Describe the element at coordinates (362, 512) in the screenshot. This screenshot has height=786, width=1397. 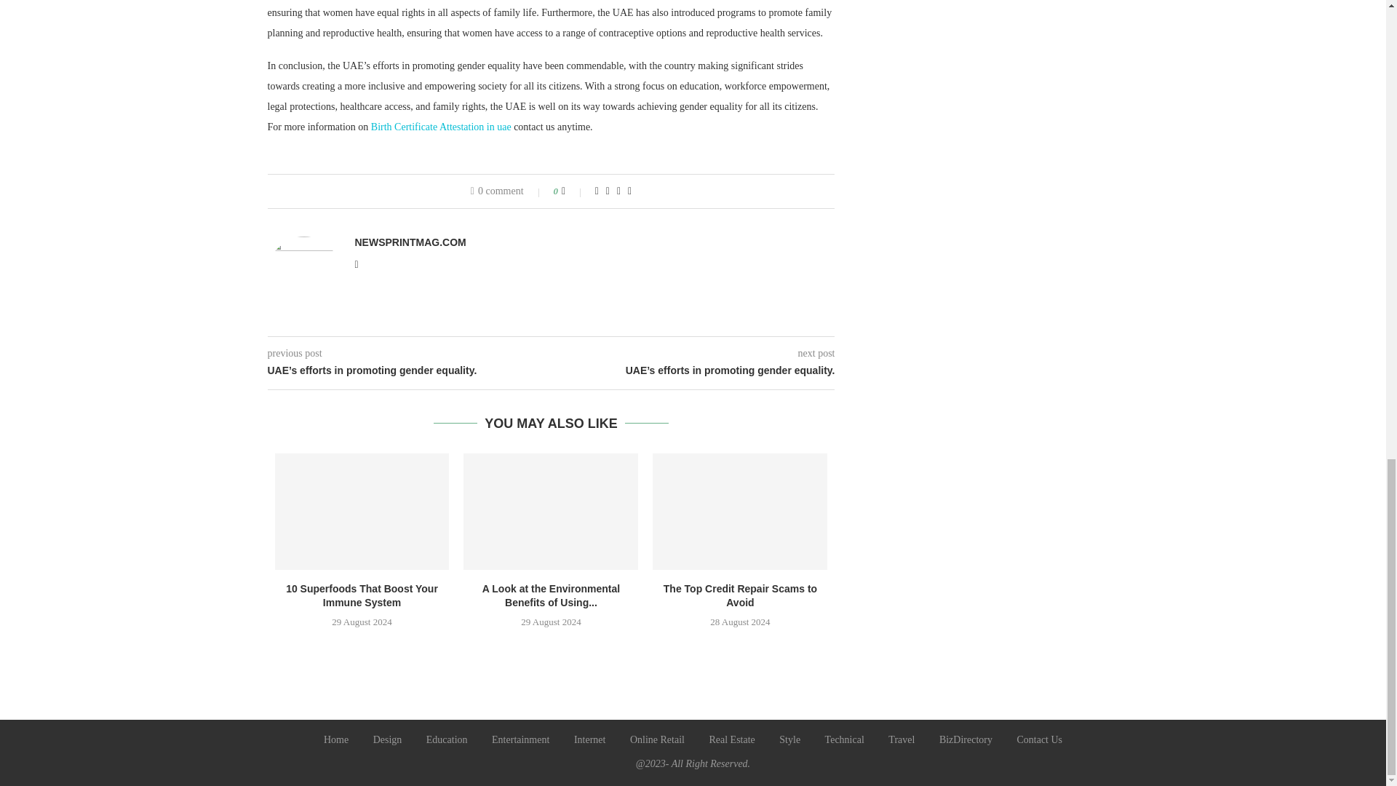
I see `10 Superfoods That Boost Your Immune System` at that location.